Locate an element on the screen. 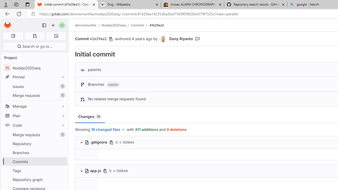 This screenshot has width=338, height=190. .gitignore  is located at coordinates (96, 142).